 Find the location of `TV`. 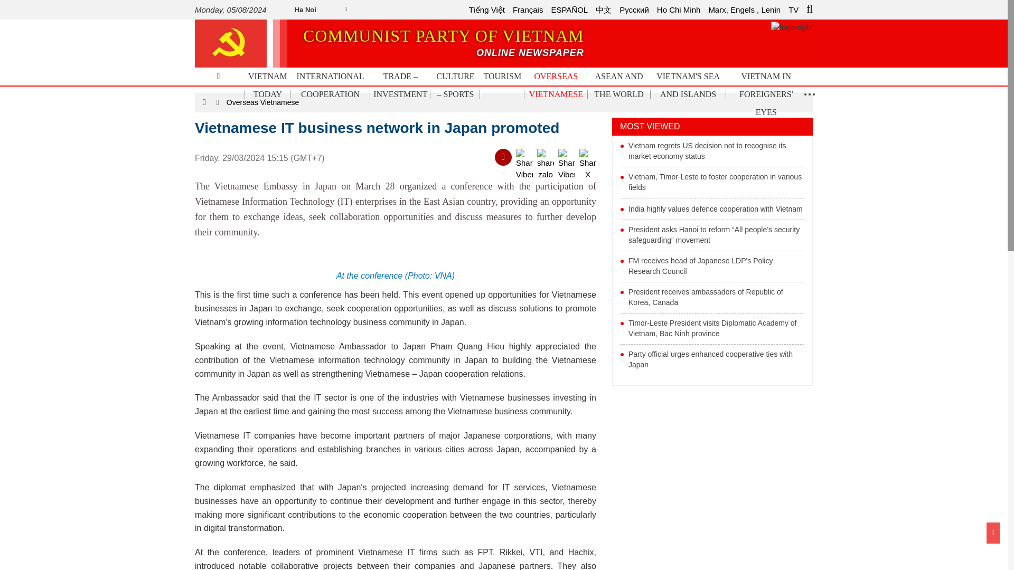

TV is located at coordinates (793, 9).